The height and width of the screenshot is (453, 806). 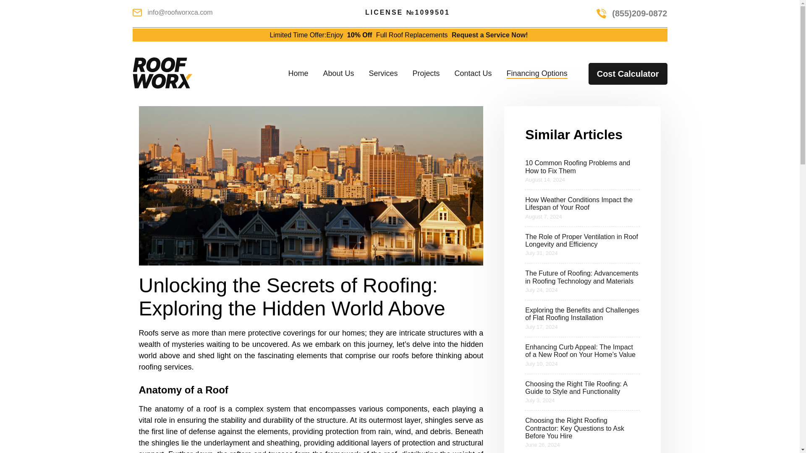 I want to click on 10 Common Roofing Problems and How to Fix Them, so click(x=578, y=167).